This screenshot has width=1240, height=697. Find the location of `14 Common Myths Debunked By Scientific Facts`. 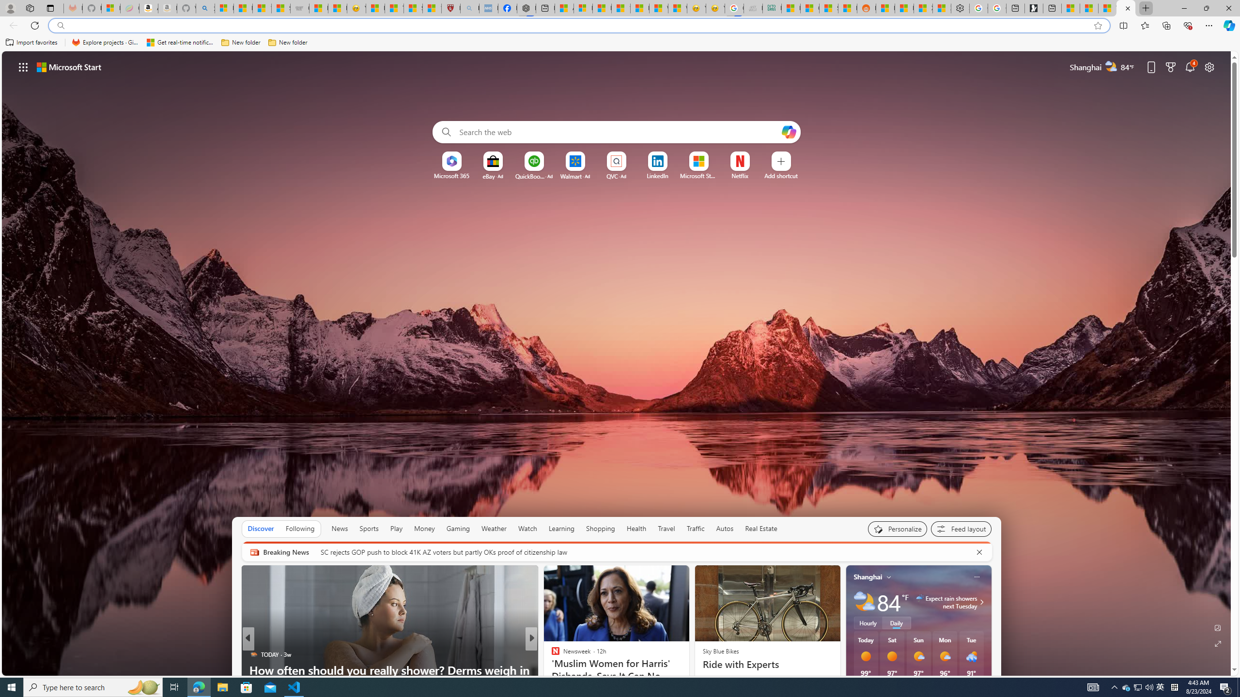

14 Common Myths Debunked By Scientific Facts is located at coordinates (621, 8).